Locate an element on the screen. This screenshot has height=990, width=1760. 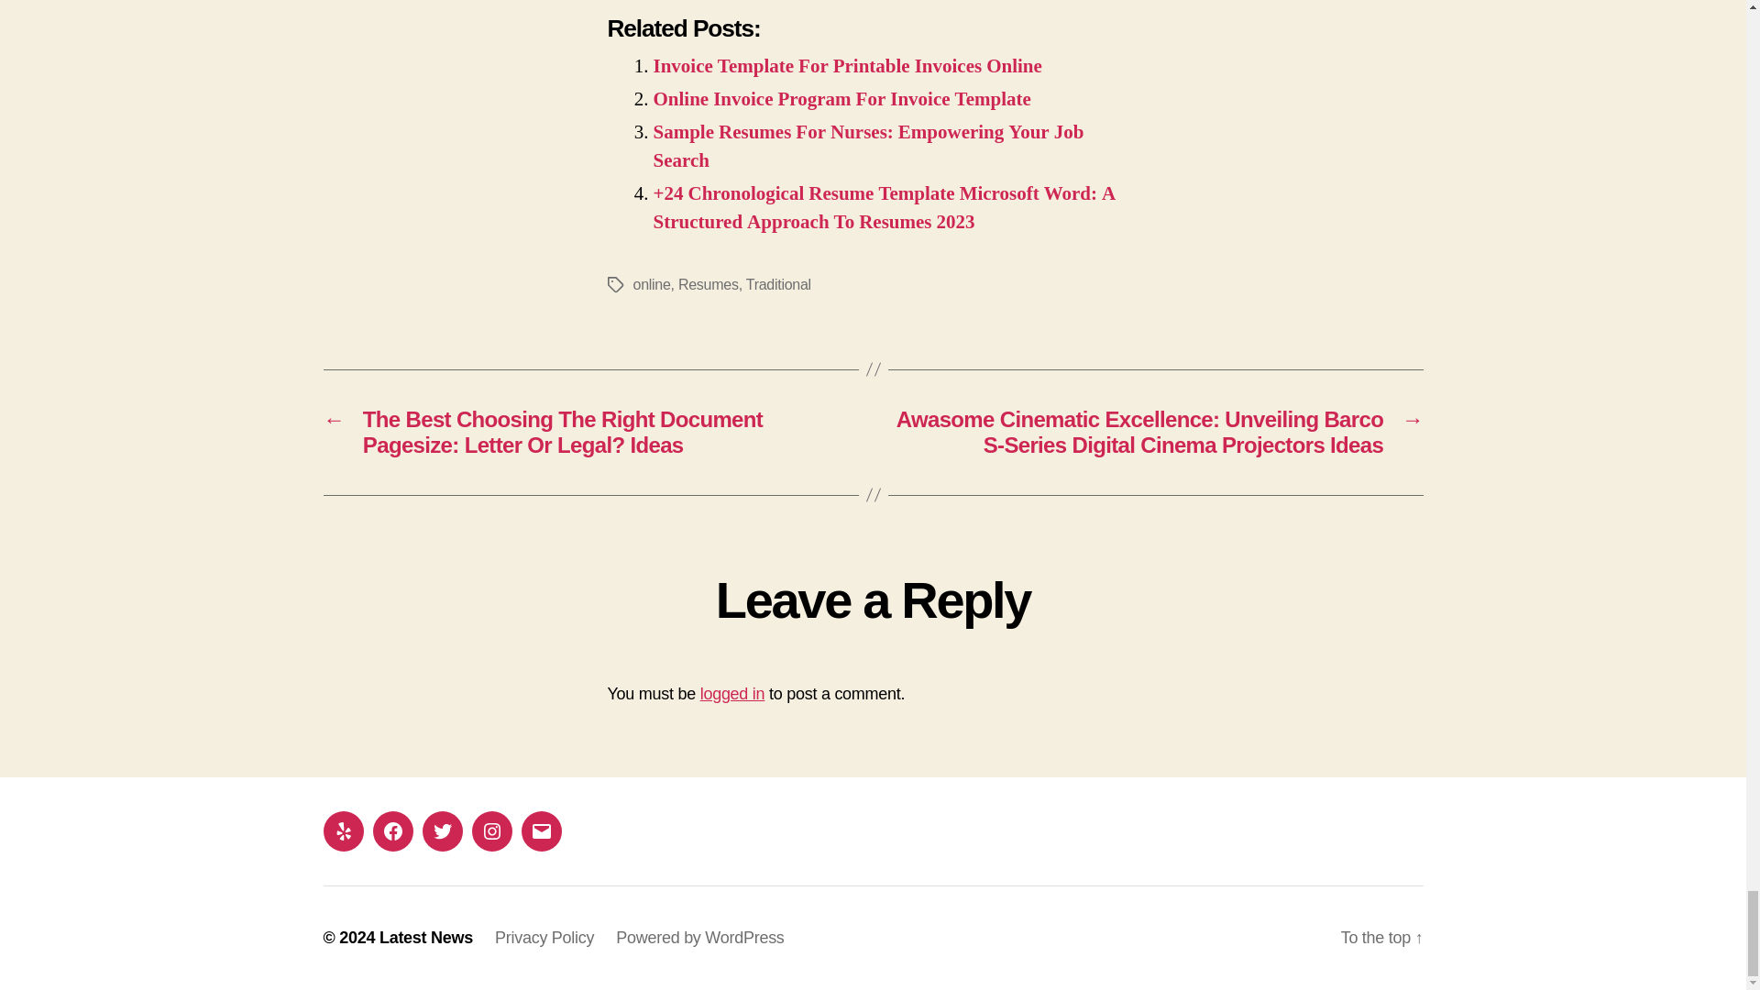
Yelp is located at coordinates (342, 830).